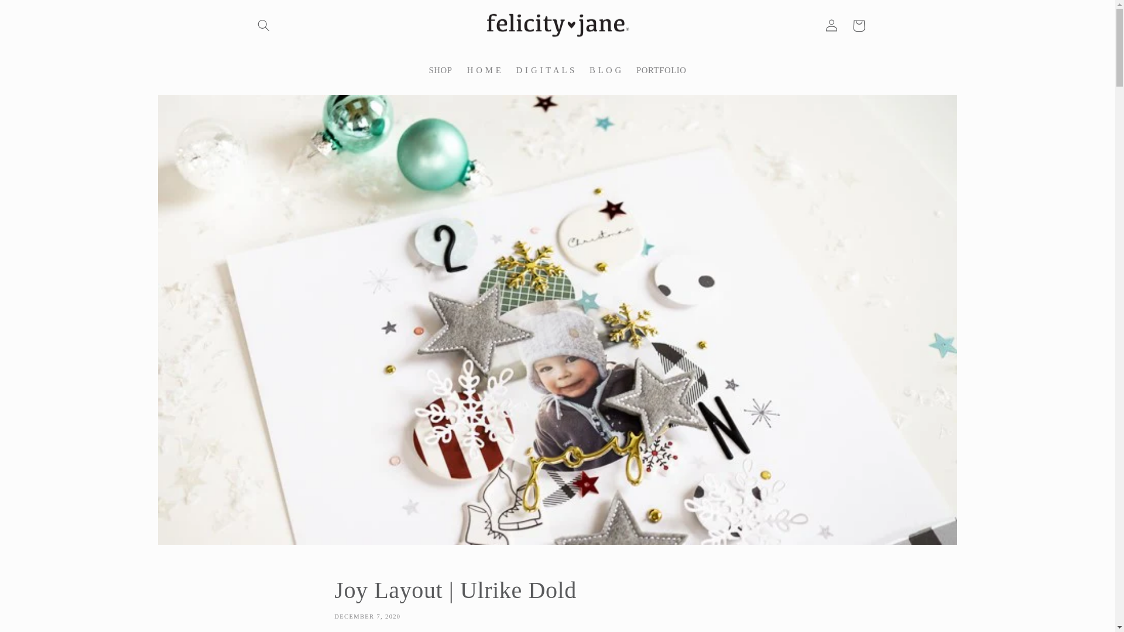  What do you see at coordinates (831, 25) in the screenshot?
I see `Log in` at bounding box center [831, 25].